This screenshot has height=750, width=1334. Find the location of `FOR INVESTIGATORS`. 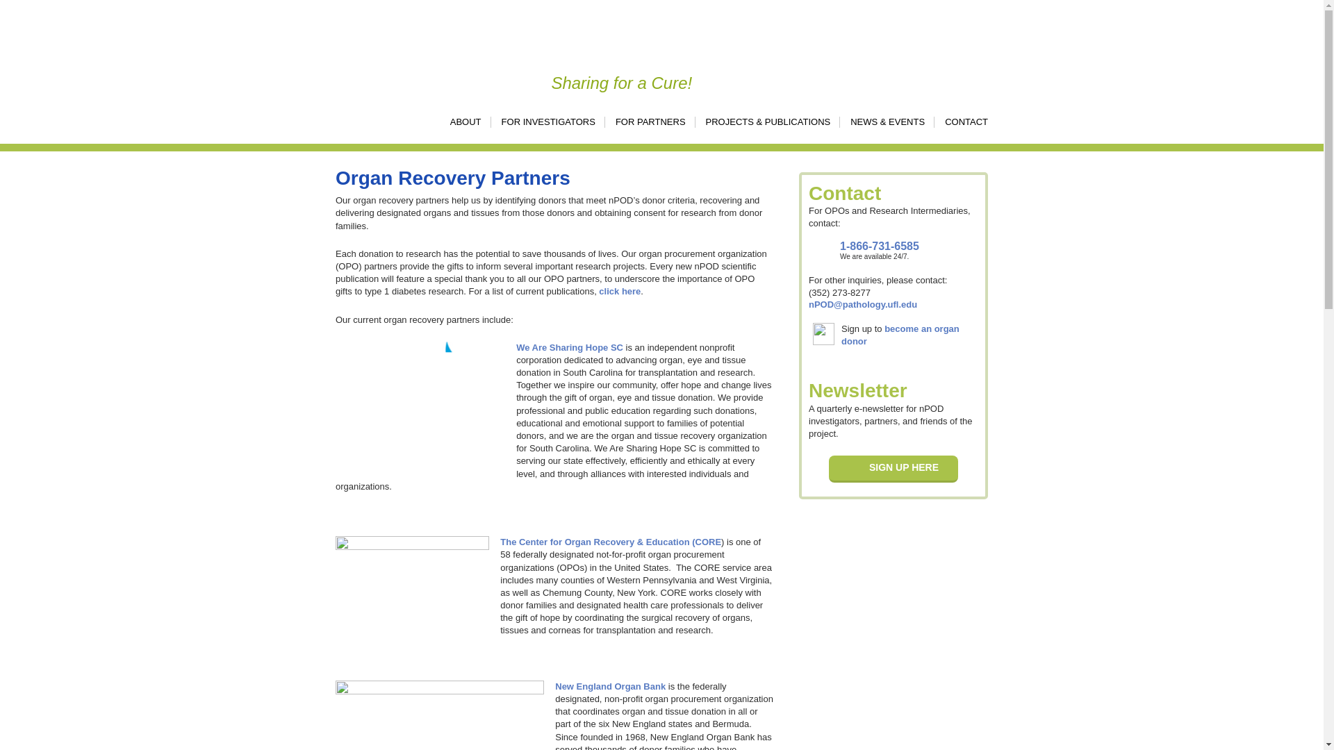

FOR INVESTIGATORS is located at coordinates (543, 122).